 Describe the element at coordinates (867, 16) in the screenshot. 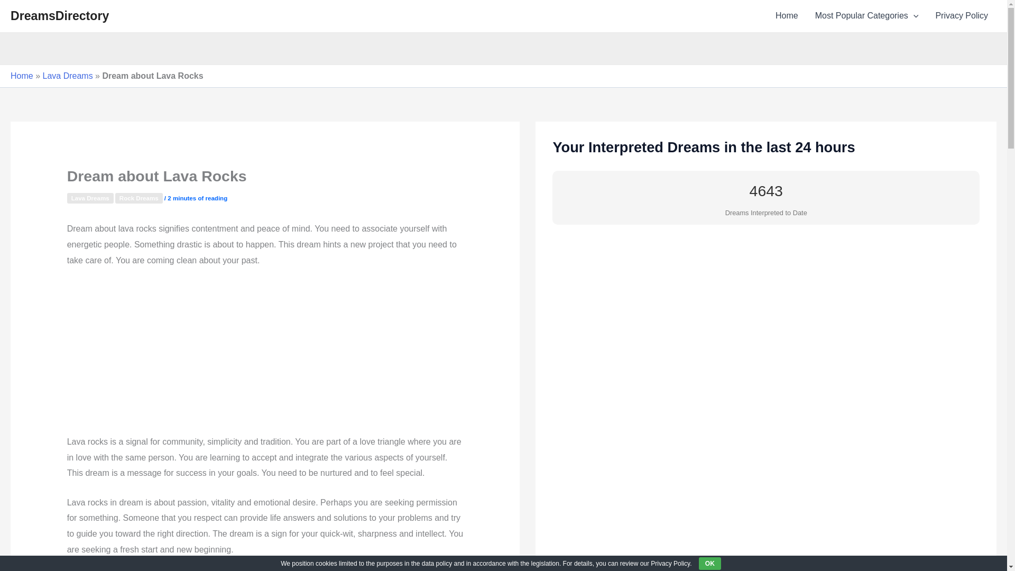

I see `Most Popular Categories` at that location.